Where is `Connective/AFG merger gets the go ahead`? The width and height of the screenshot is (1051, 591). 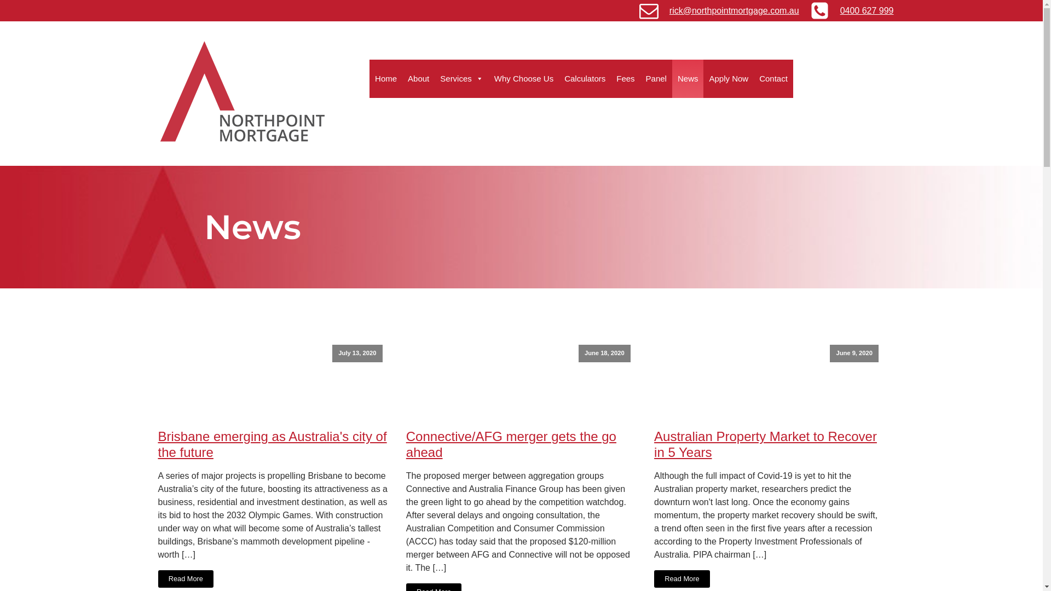
Connective/AFG merger gets the go ahead is located at coordinates (521, 445).